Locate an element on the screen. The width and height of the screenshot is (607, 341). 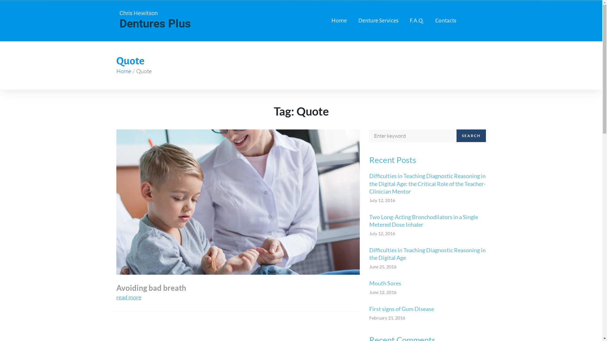
read more is located at coordinates (129, 297).